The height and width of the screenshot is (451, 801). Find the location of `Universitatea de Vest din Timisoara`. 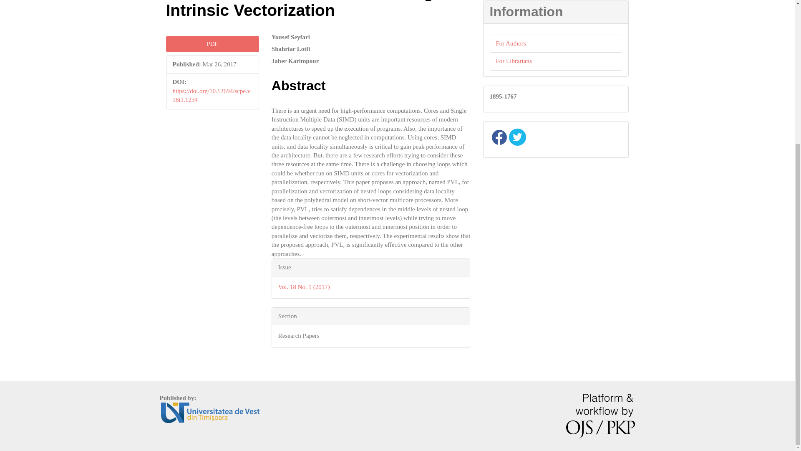

Universitatea de Vest din Timisoara is located at coordinates (210, 412).